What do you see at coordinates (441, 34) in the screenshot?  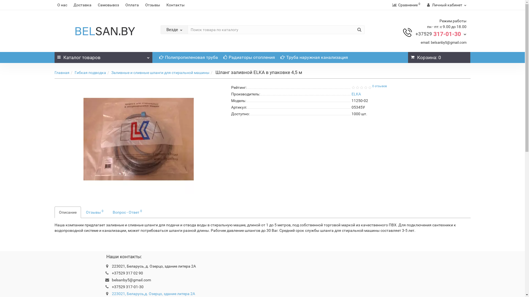 I see `+37529 317-01-30` at bounding box center [441, 34].